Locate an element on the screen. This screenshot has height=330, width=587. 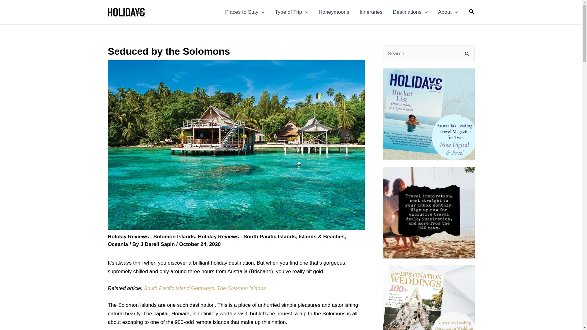
Places to Stay is located at coordinates (245, 12).